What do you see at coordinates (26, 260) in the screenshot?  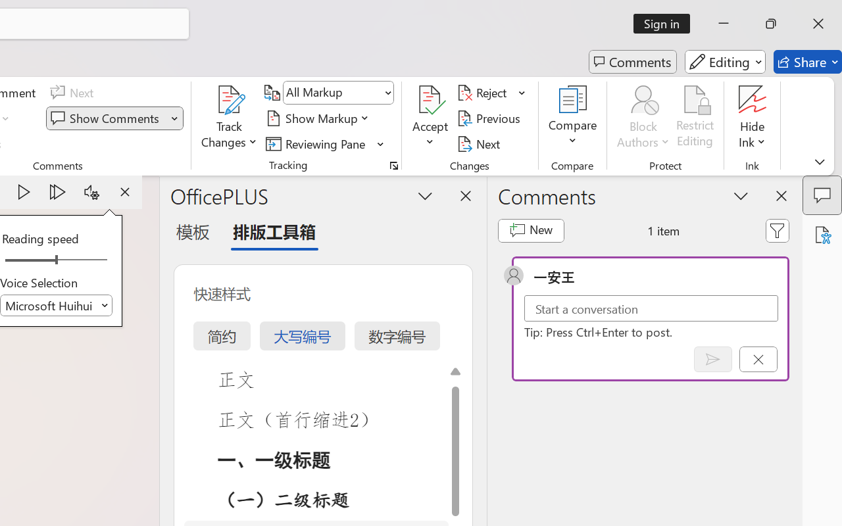 I see `Page left` at bounding box center [26, 260].